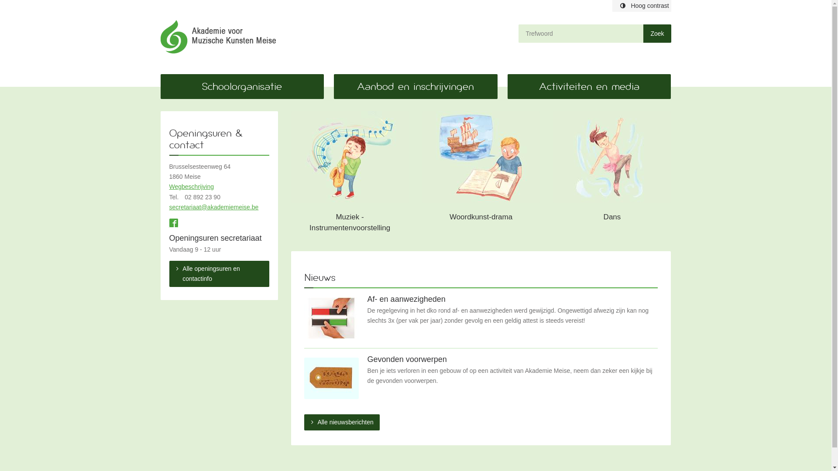 This screenshot has height=471, width=838. I want to click on Woordkunst-drama, so click(481, 174).